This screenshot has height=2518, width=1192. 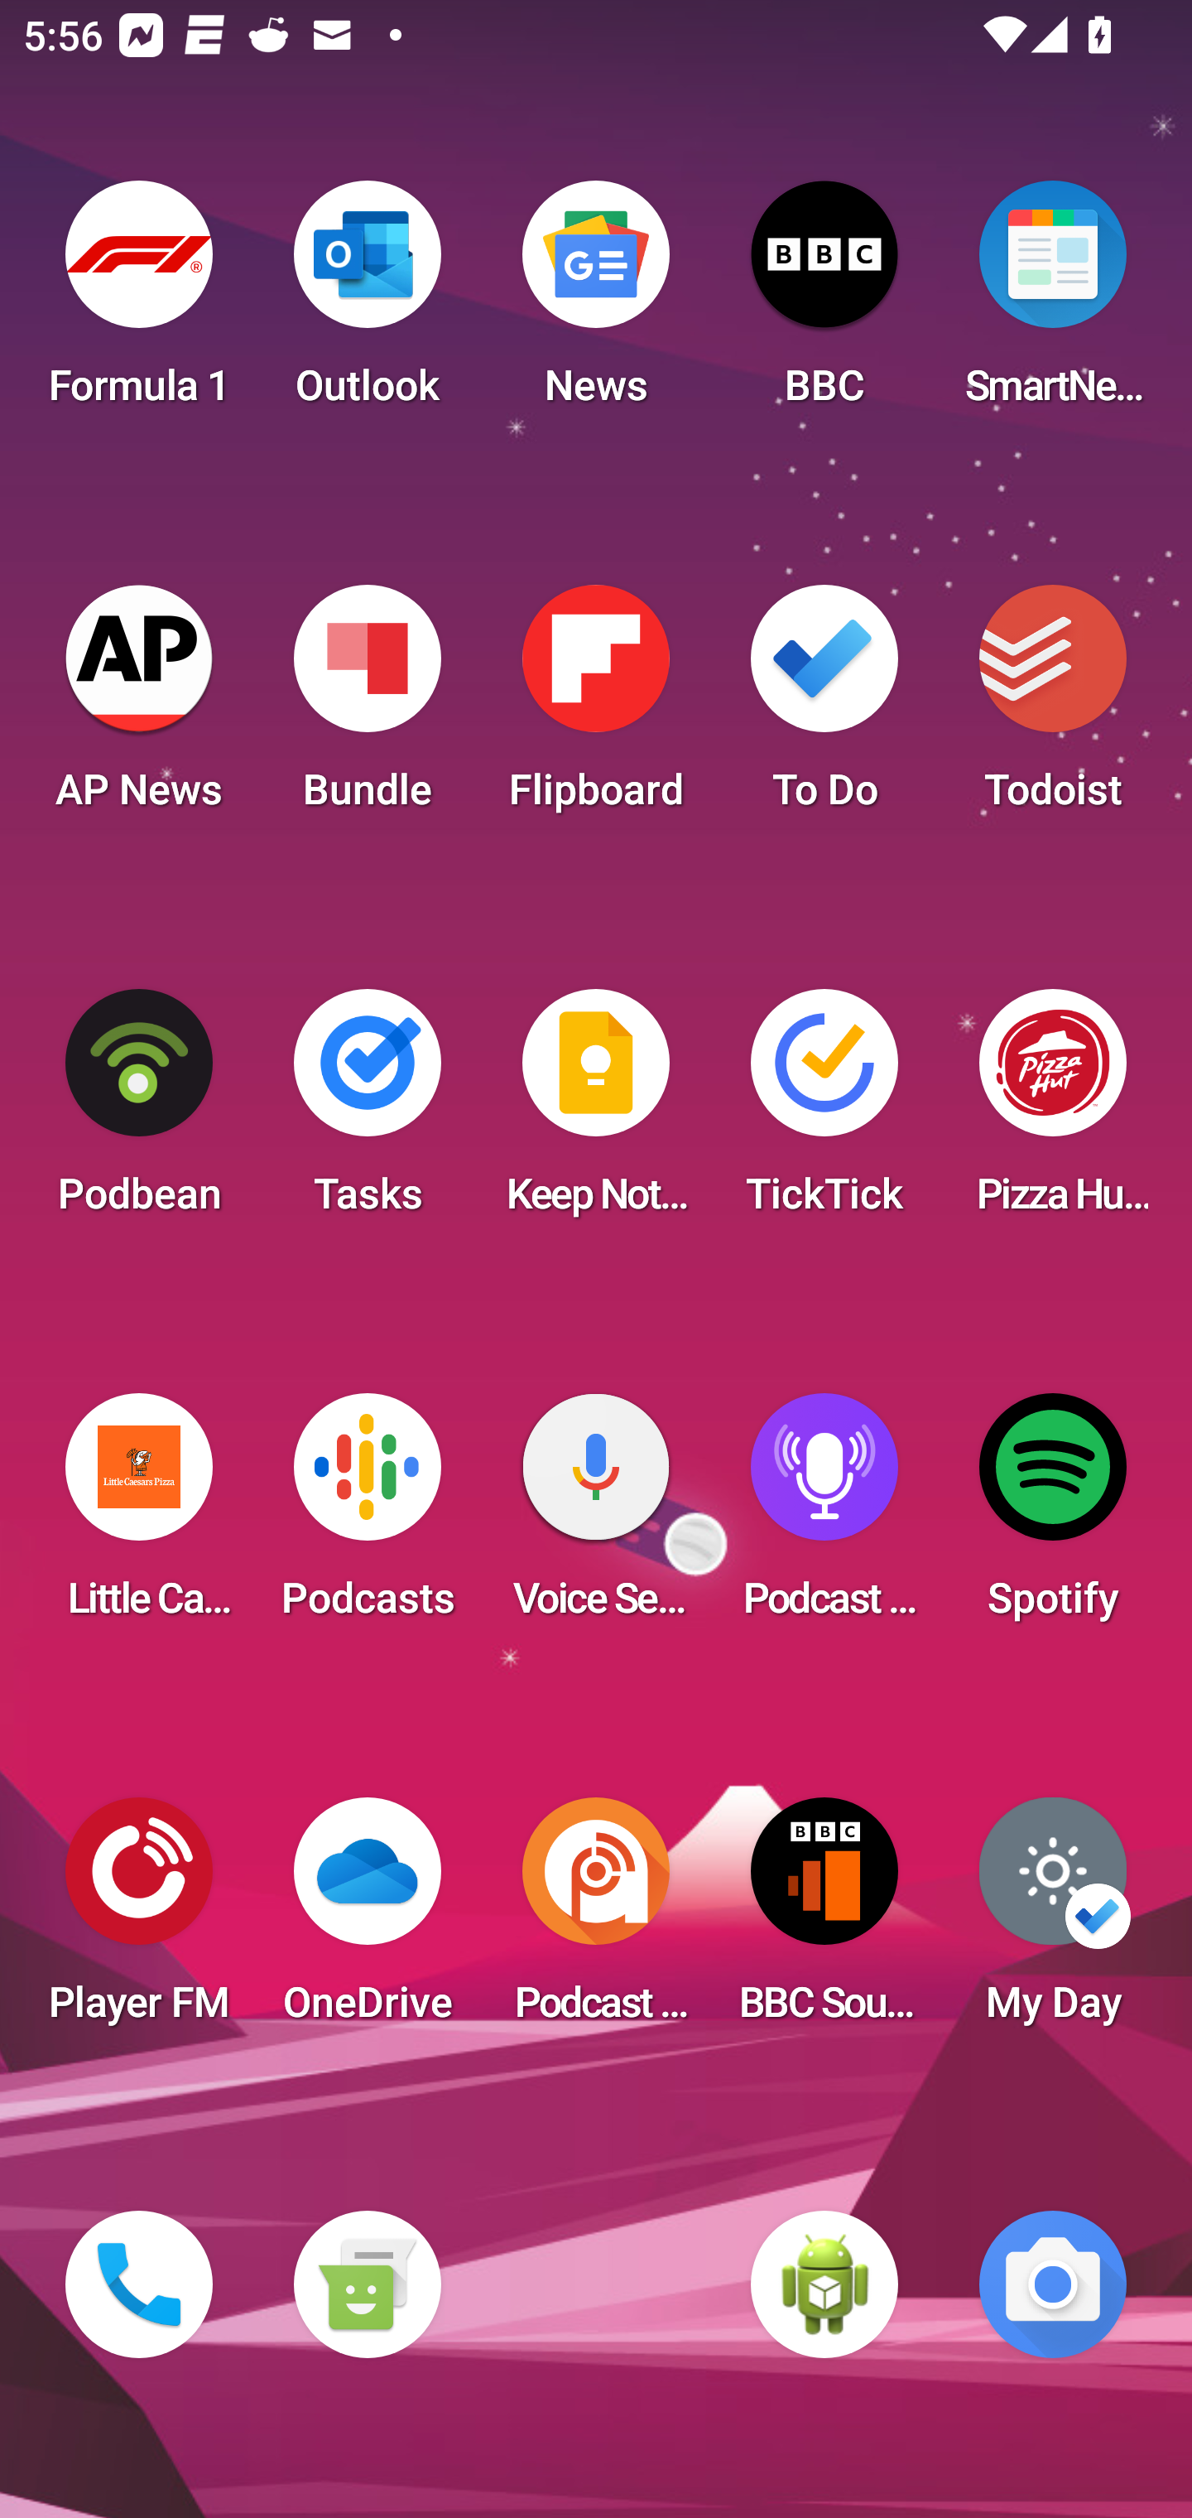 I want to click on Bundle, so click(x=367, y=707).